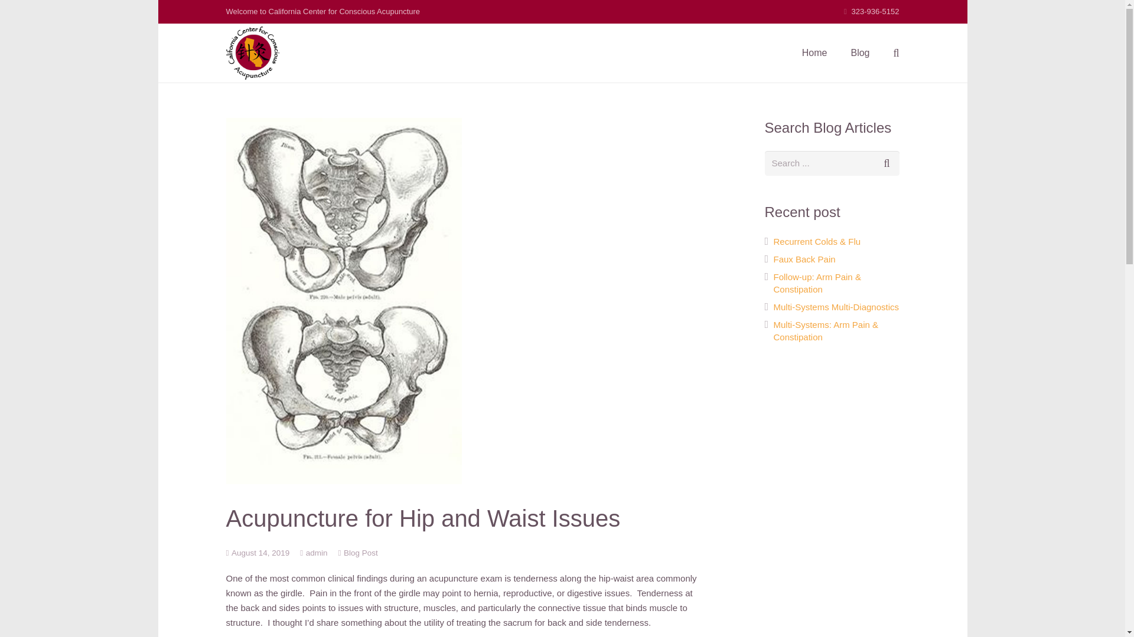 This screenshot has height=637, width=1134. I want to click on admin, so click(317, 553).